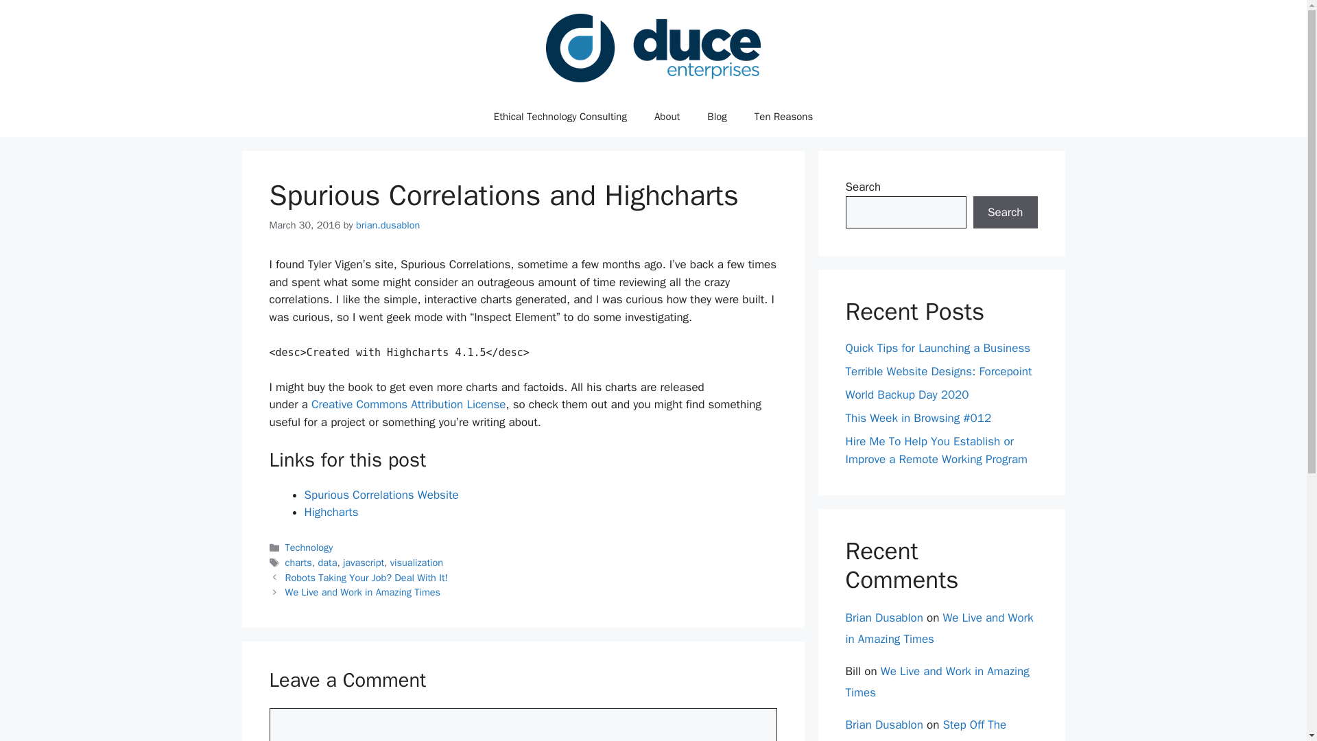 This screenshot has width=1317, height=741. Describe the element at coordinates (388, 224) in the screenshot. I see `View all posts by brian.dusablon` at that location.